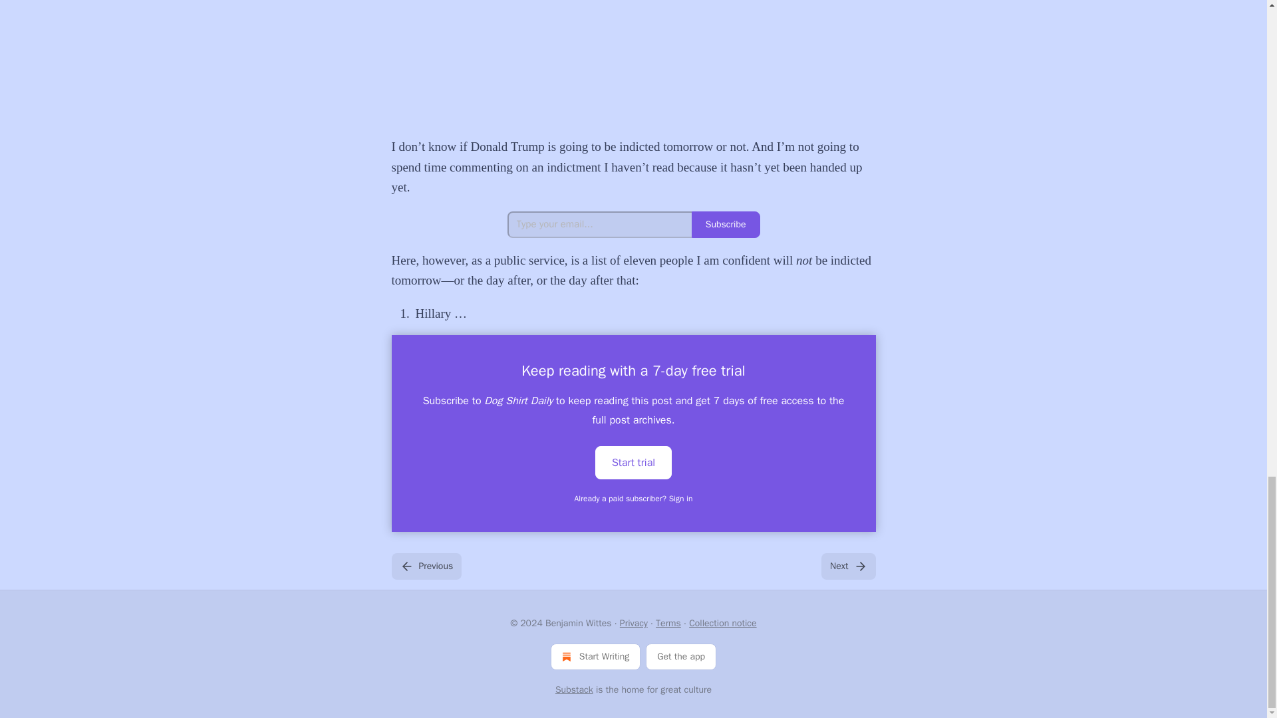  What do you see at coordinates (726, 224) in the screenshot?
I see `Subscribe` at bounding box center [726, 224].